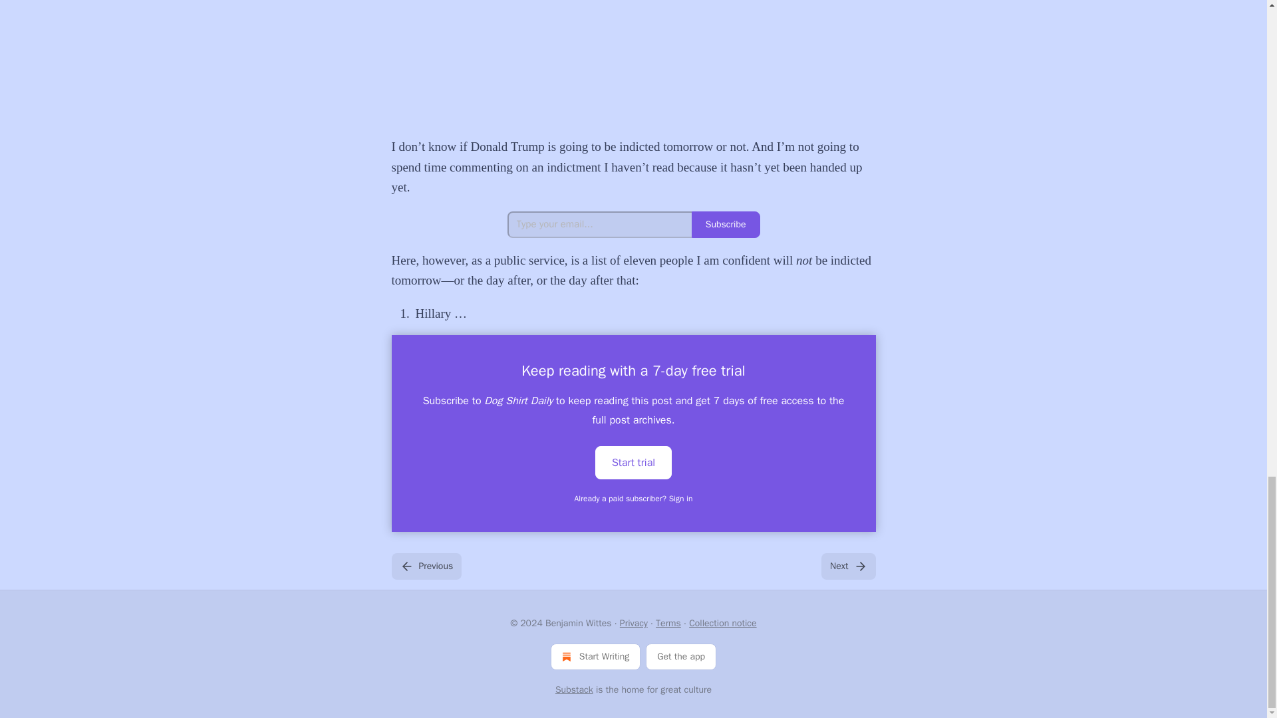  What do you see at coordinates (726, 224) in the screenshot?
I see `Subscribe` at bounding box center [726, 224].